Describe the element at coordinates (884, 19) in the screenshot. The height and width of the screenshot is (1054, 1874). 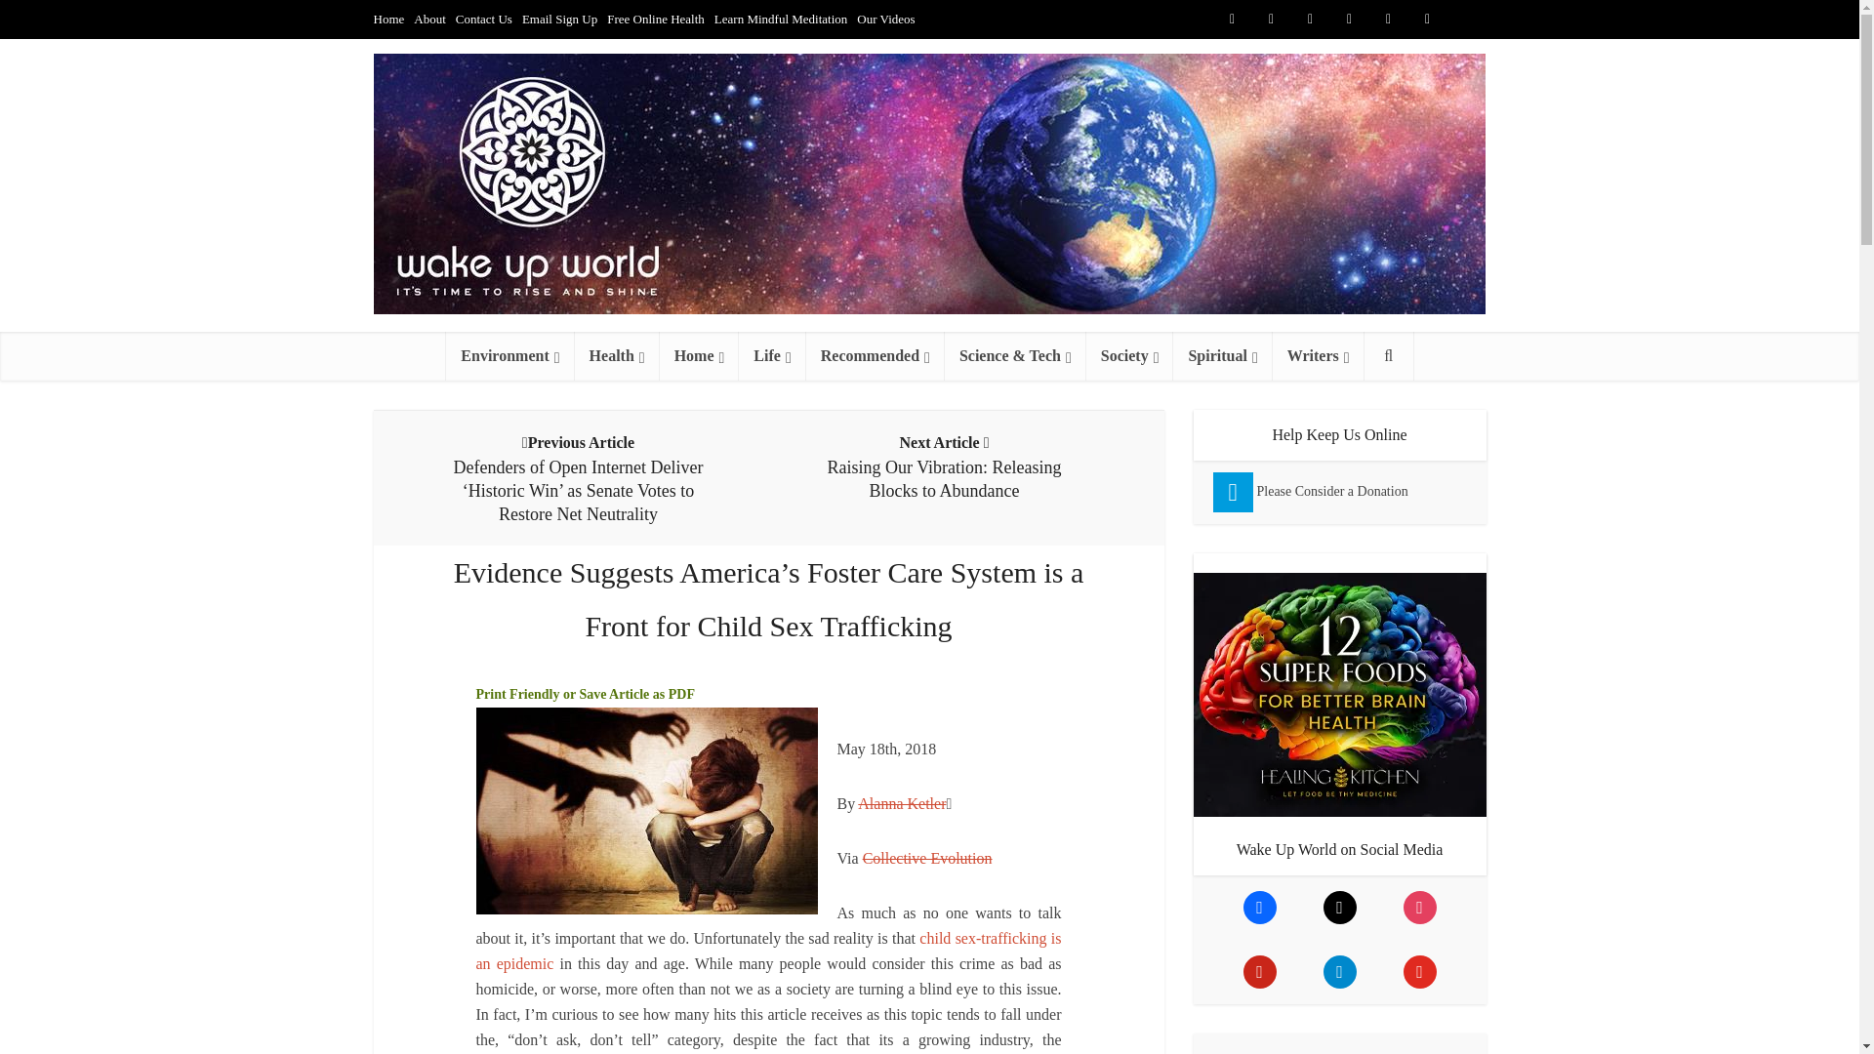
I see `Our Videos` at that location.